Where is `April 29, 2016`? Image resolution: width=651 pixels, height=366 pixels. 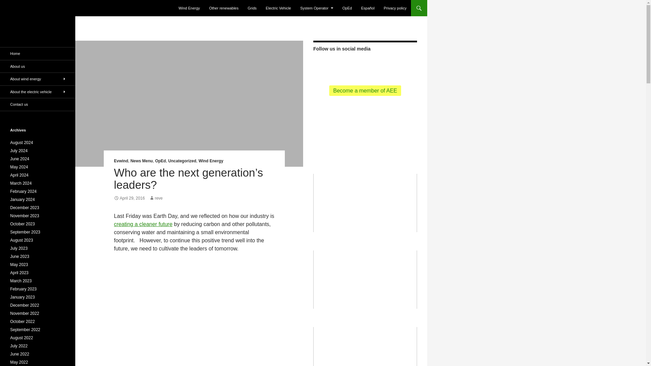
April 29, 2016 is located at coordinates (129, 198).